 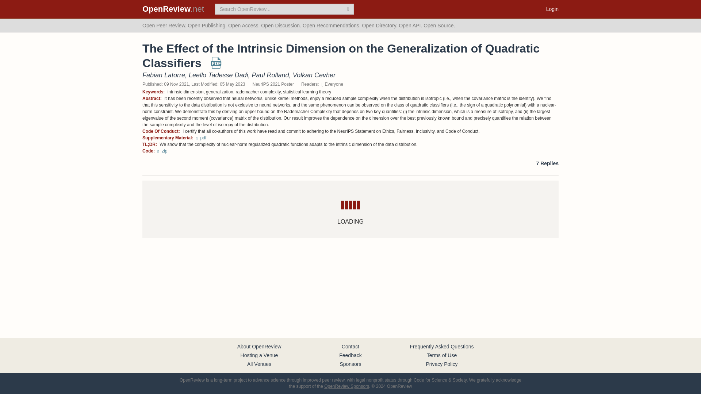 What do you see at coordinates (259, 346) in the screenshot?
I see `About OpenReview` at bounding box center [259, 346].